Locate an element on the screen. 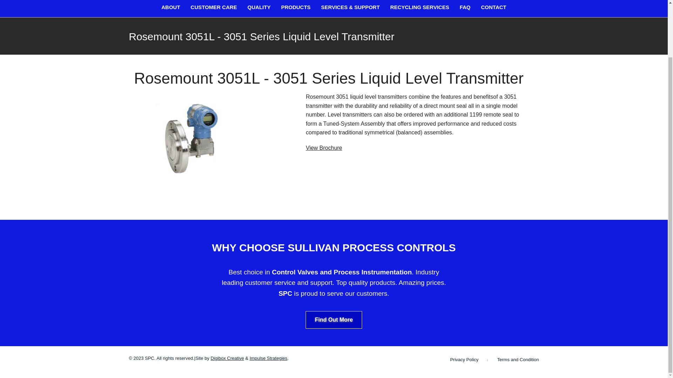 The height and width of the screenshot is (378, 673). View Brochure is located at coordinates (324, 148).